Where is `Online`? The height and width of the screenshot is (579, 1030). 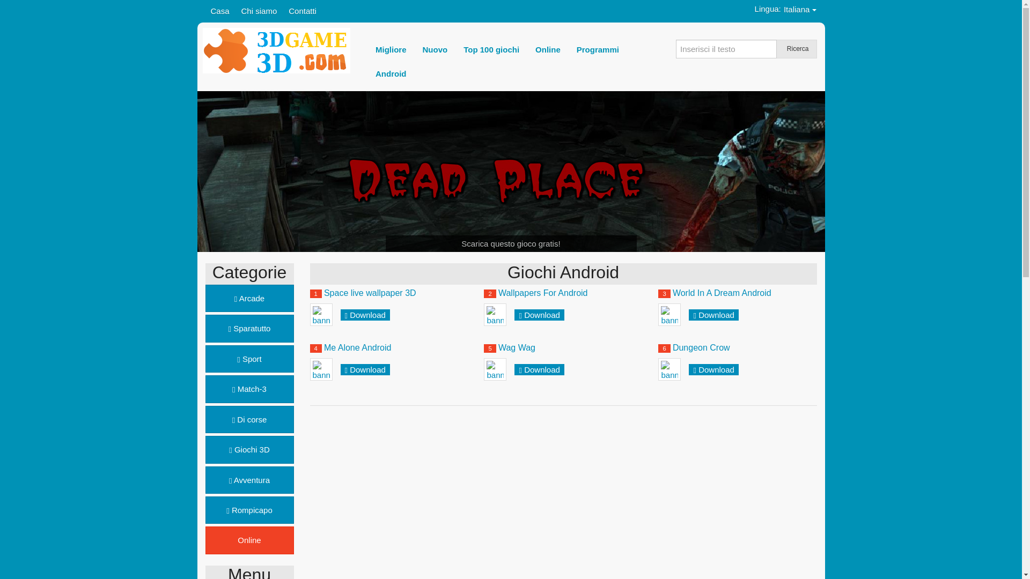
Online is located at coordinates (548, 49).